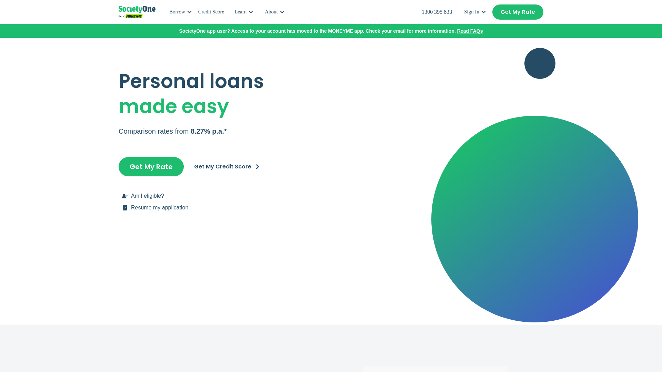 The image size is (662, 372). What do you see at coordinates (470, 31) in the screenshot?
I see `Read FAQs` at bounding box center [470, 31].